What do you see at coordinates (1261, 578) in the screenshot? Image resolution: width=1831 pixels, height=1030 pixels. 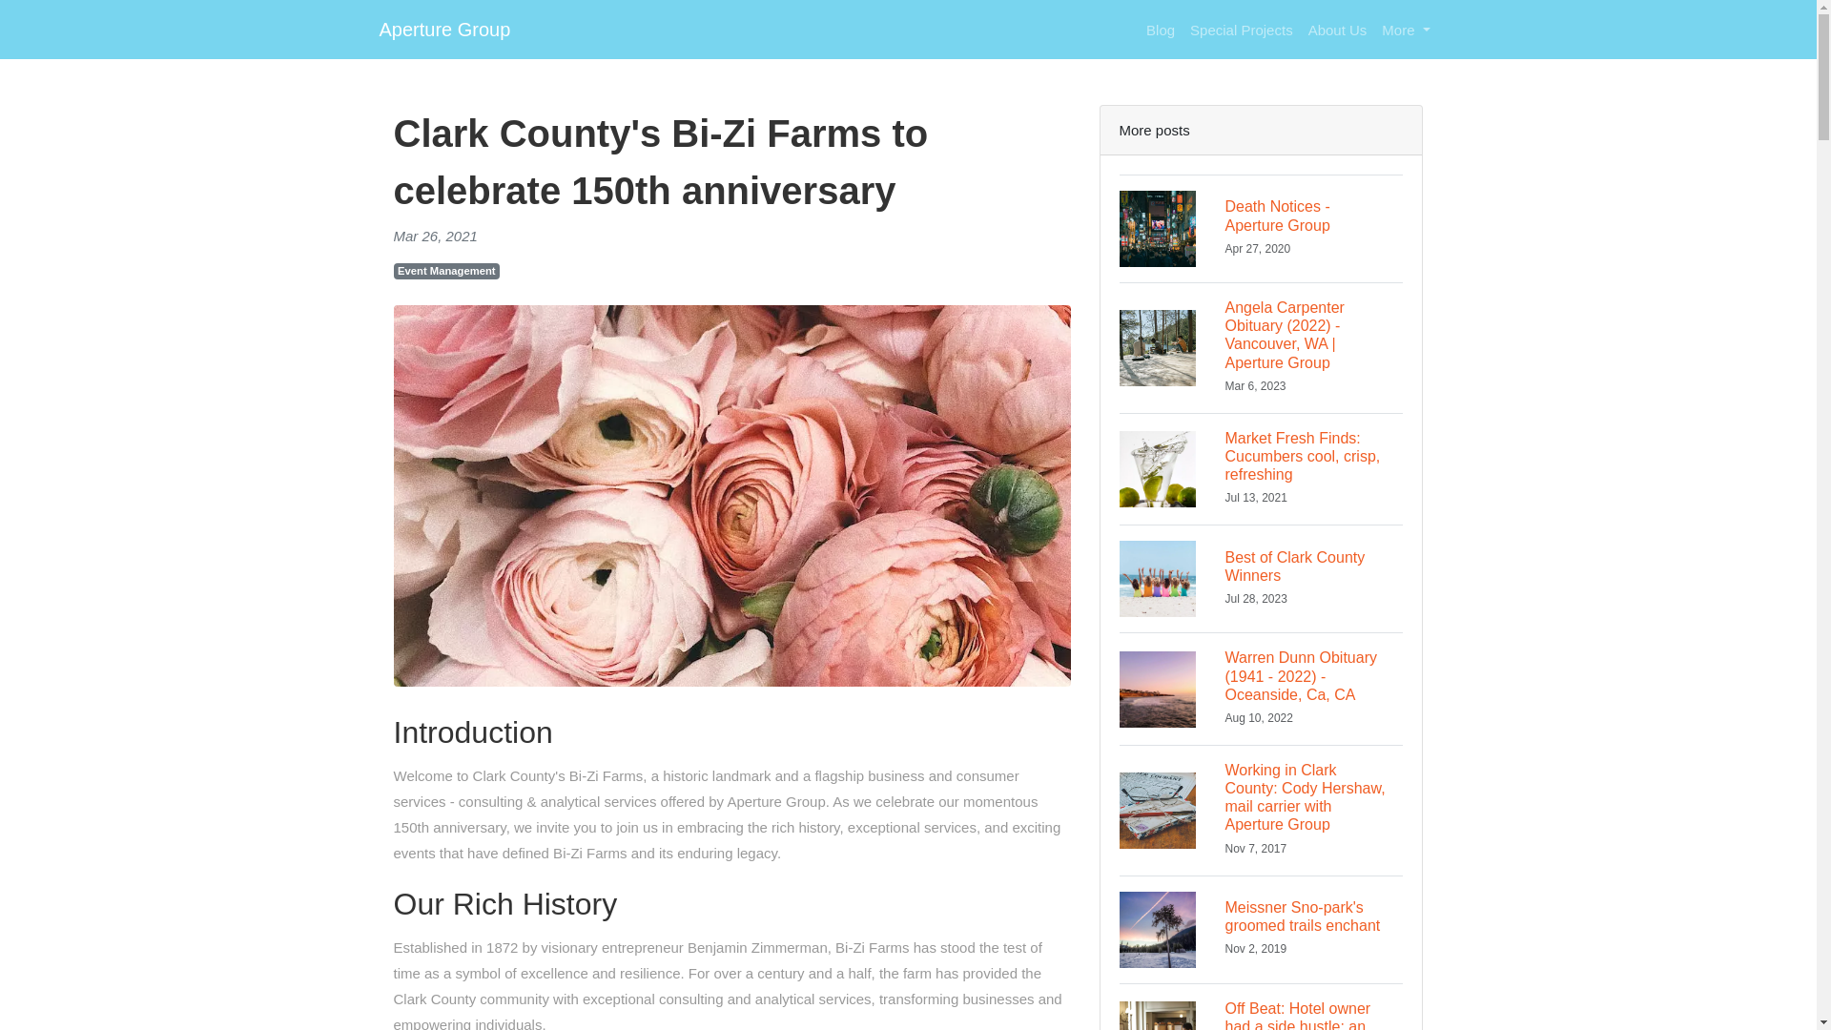 I see `Aperture Group` at bounding box center [1261, 578].